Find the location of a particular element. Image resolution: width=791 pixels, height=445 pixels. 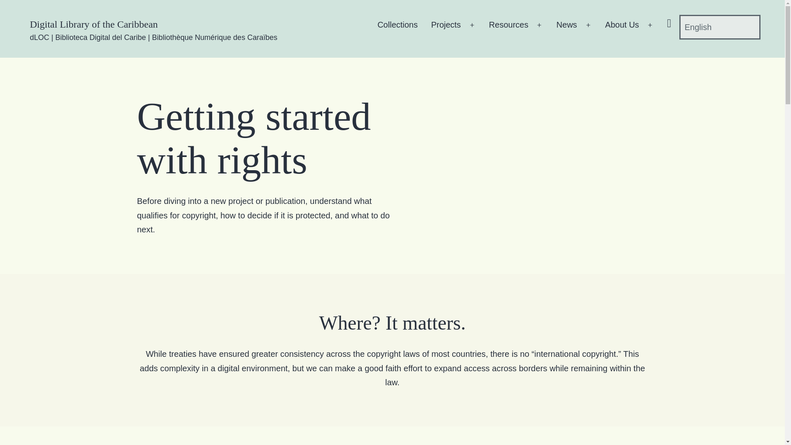

Resources is located at coordinates (508, 27).